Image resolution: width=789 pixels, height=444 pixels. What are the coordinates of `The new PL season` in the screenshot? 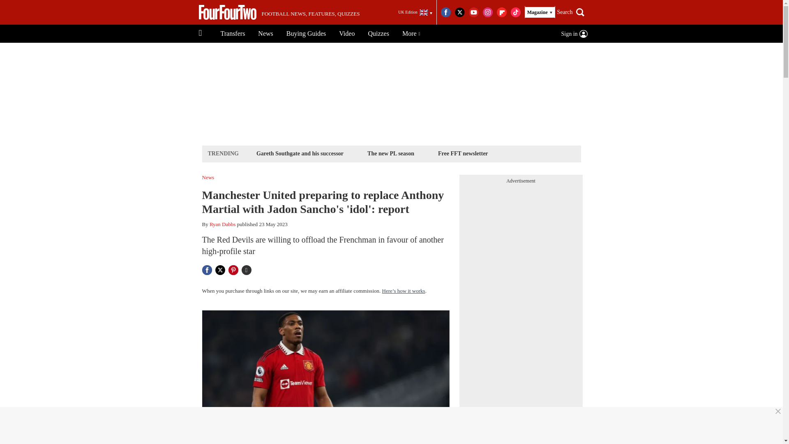 It's located at (391, 153).